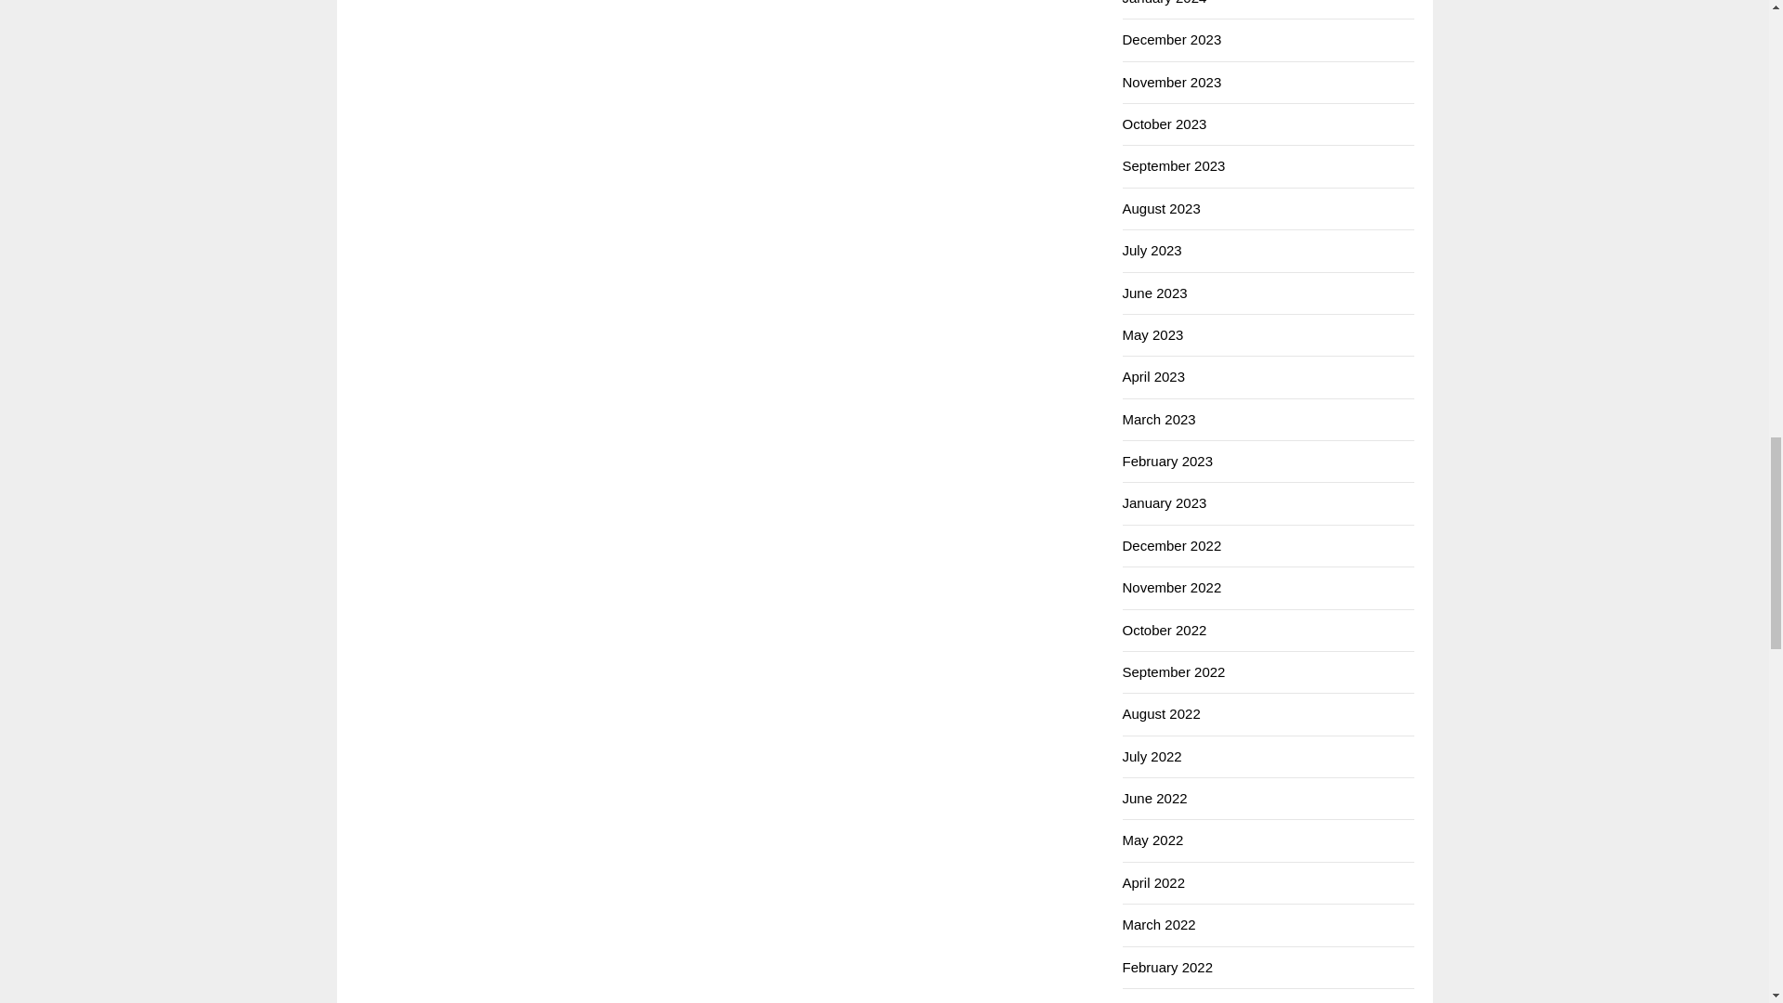 The height and width of the screenshot is (1003, 1783). What do you see at coordinates (1161, 208) in the screenshot?
I see `August 2023` at bounding box center [1161, 208].